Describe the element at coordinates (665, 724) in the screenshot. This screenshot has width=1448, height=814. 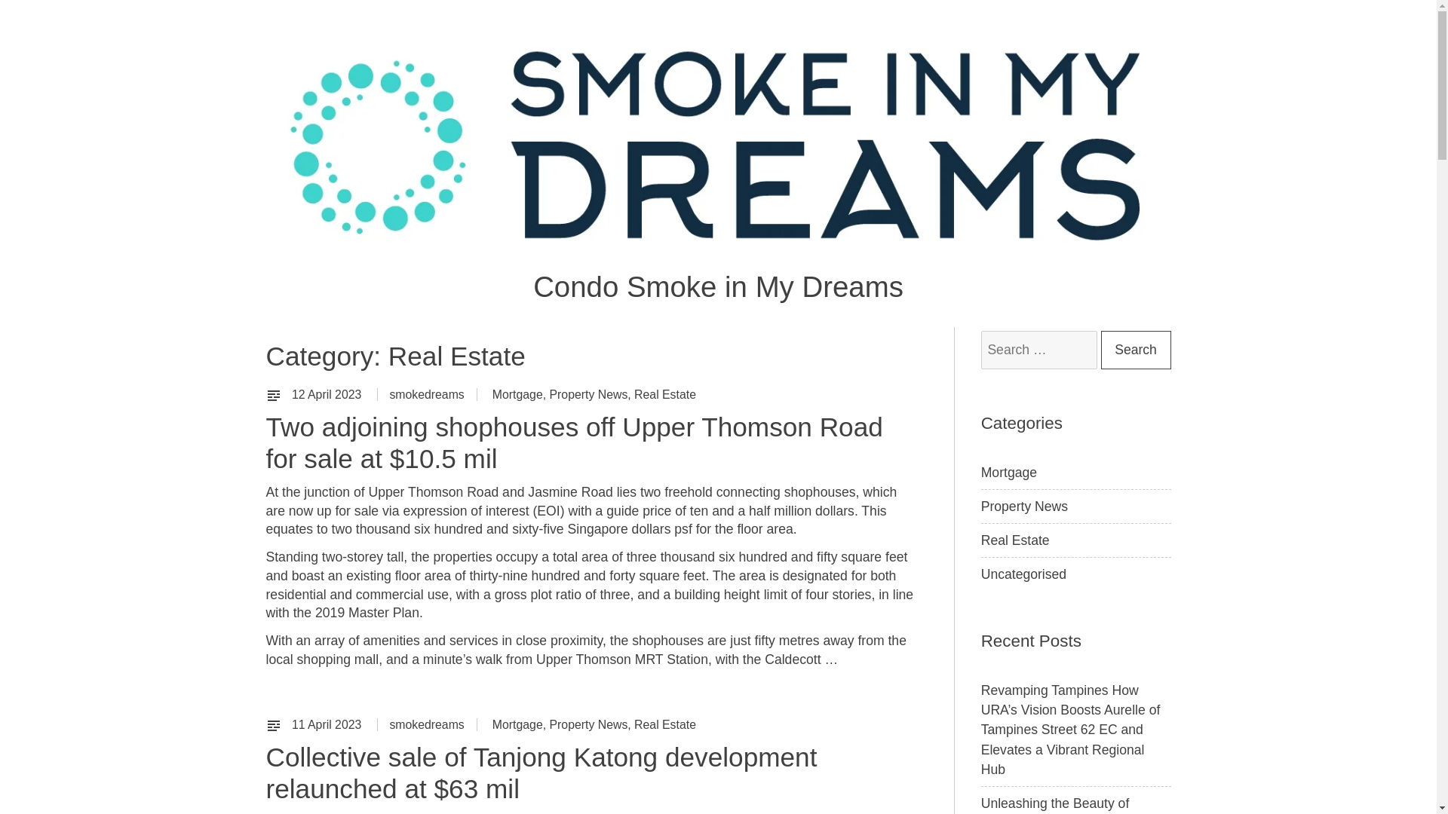
I see `Real Estate` at that location.